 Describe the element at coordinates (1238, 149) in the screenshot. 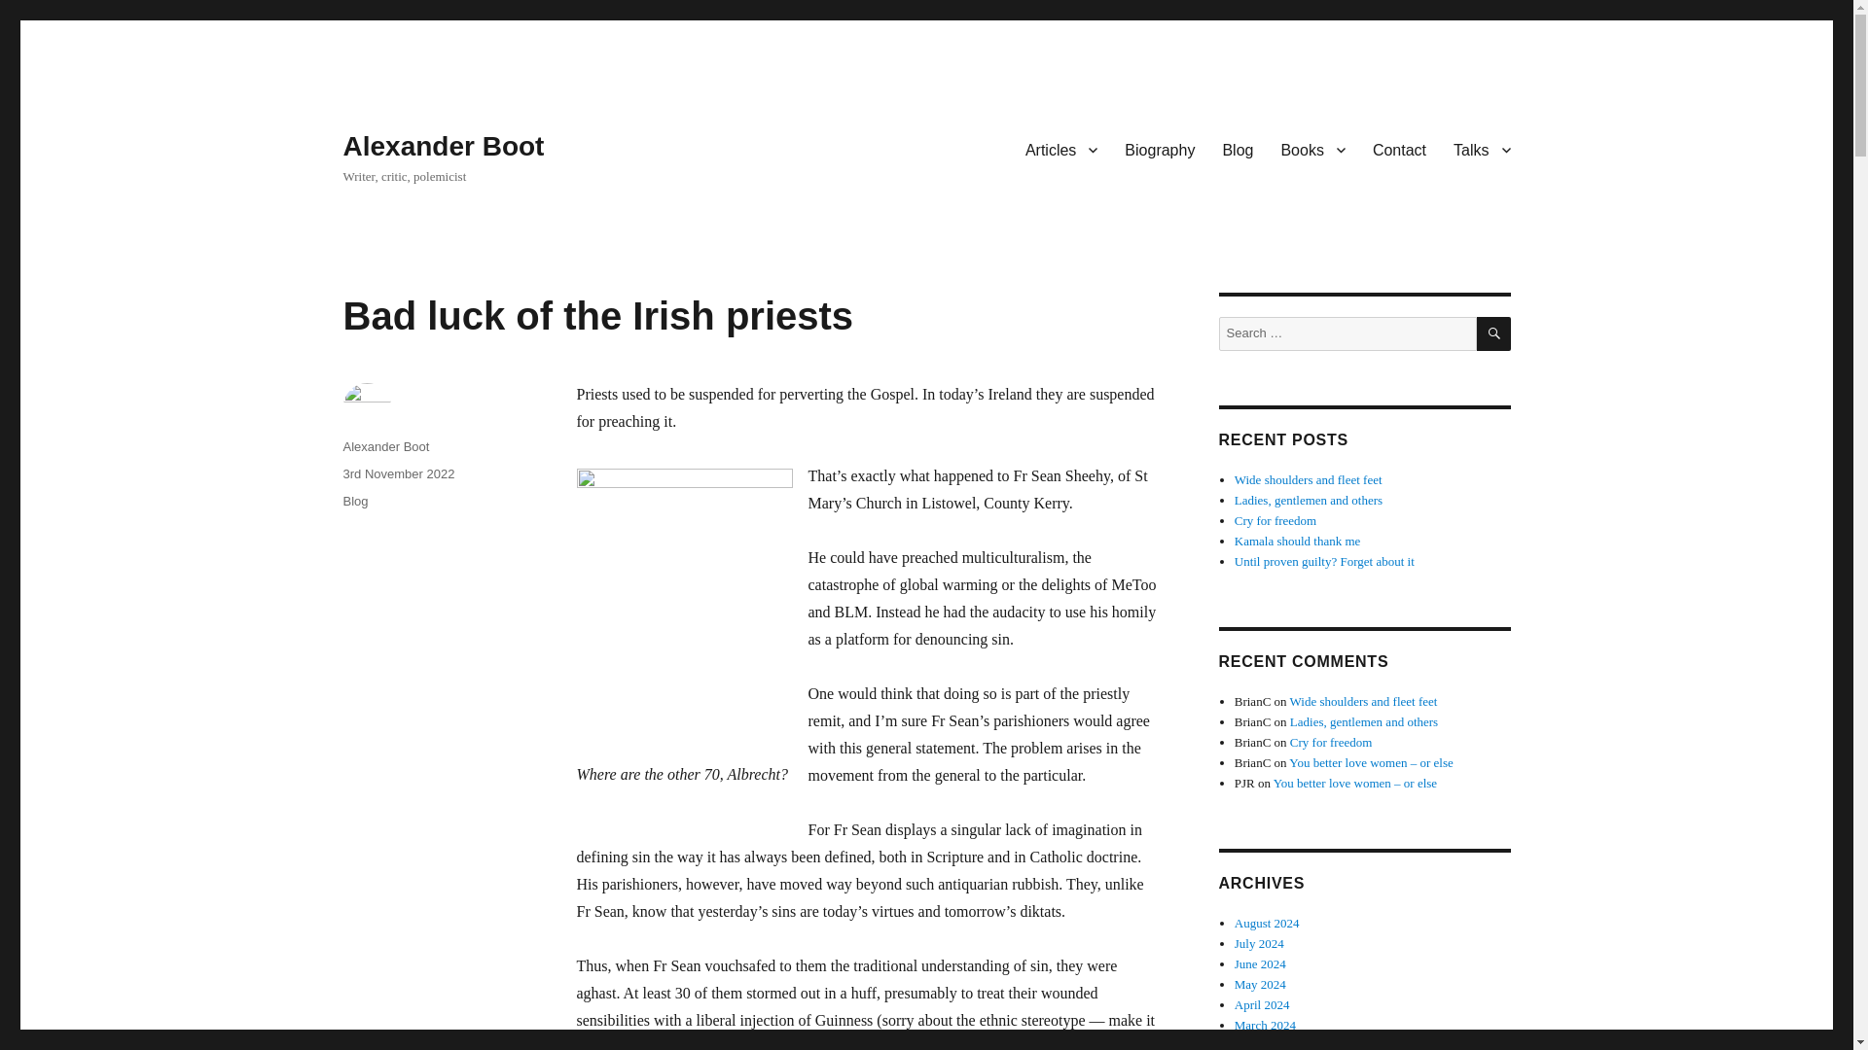

I see `Blog` at that location.